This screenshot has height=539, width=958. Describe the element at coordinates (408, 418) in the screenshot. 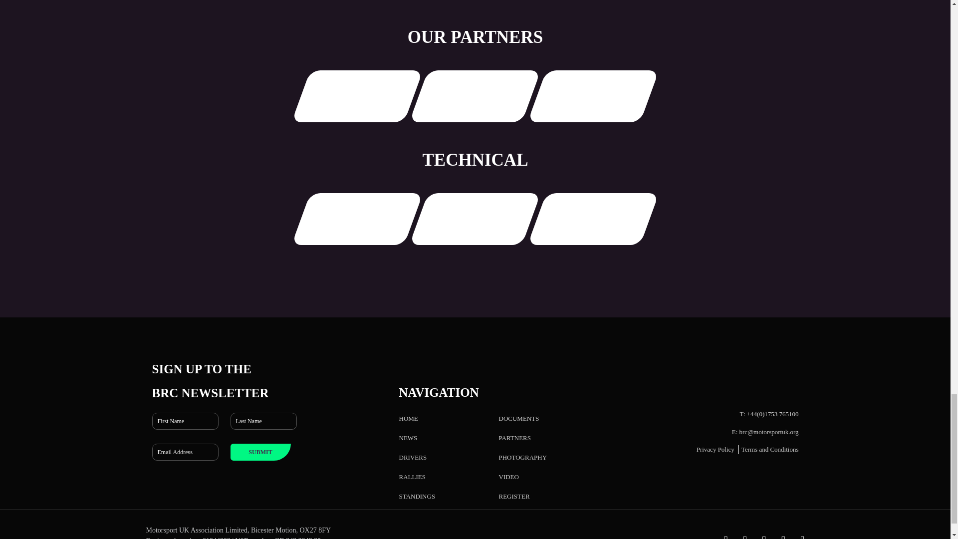

I see `HOME` at that location.